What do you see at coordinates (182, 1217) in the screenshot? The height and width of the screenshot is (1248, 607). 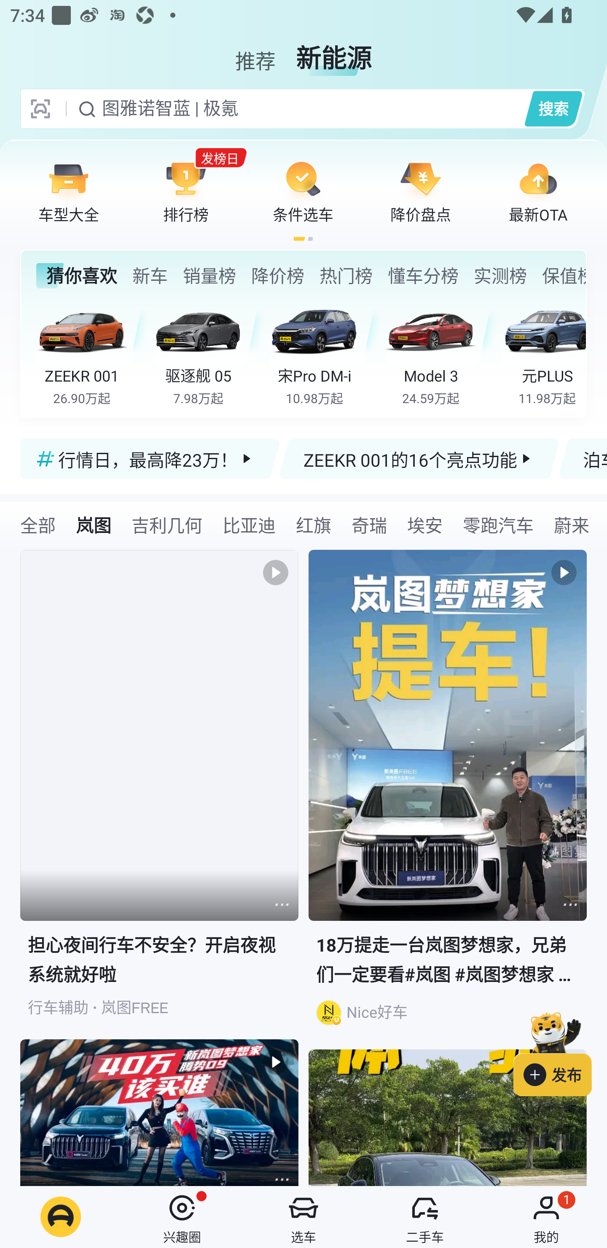 I see ` 兴趣圈` at bounding box center [182, 1217].